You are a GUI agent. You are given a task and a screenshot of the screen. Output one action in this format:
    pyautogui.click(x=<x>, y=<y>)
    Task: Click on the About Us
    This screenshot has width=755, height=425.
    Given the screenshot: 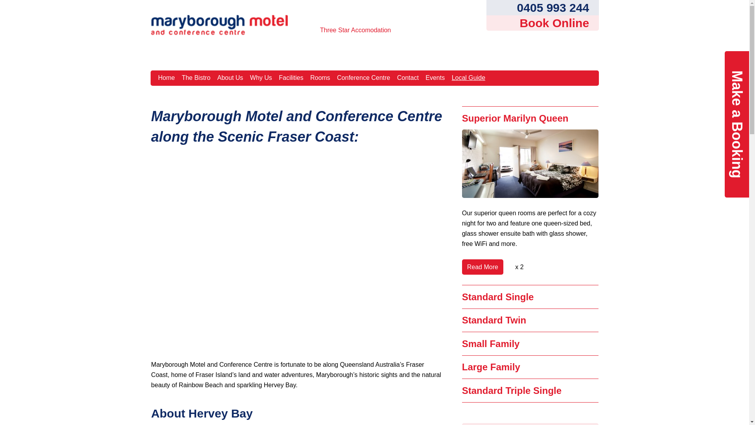 What is the action you would take?
    pyautogui.click(x=230, y=78)
    